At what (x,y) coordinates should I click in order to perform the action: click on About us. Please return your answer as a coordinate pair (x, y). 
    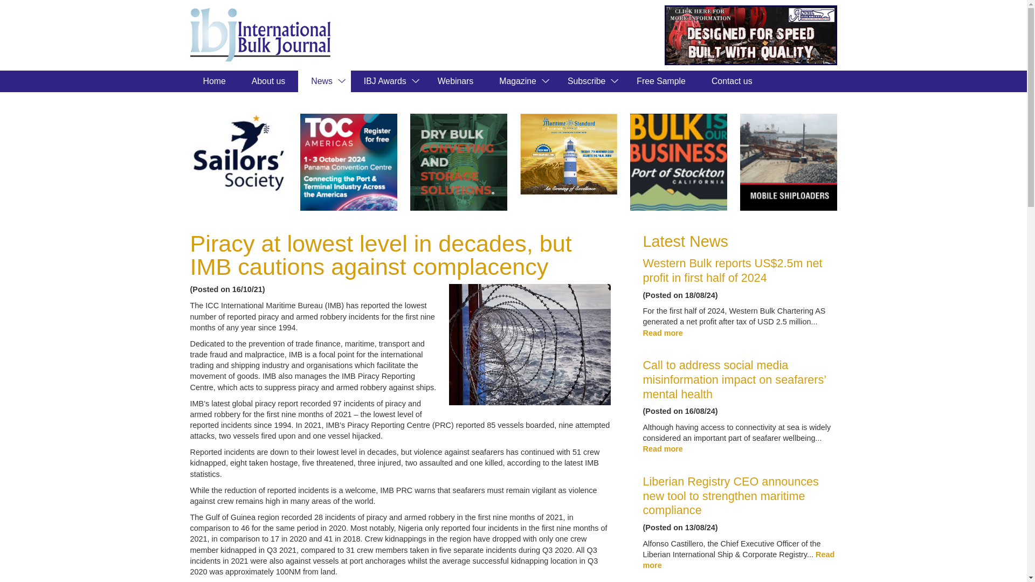
    Looking at the image, I should click on (268, 81).